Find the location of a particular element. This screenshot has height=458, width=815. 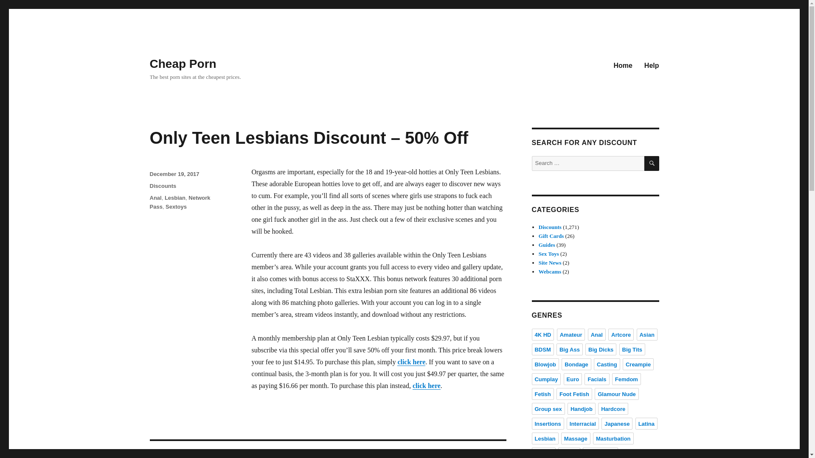

Cheap Porn is located at coordinates (183, 64).